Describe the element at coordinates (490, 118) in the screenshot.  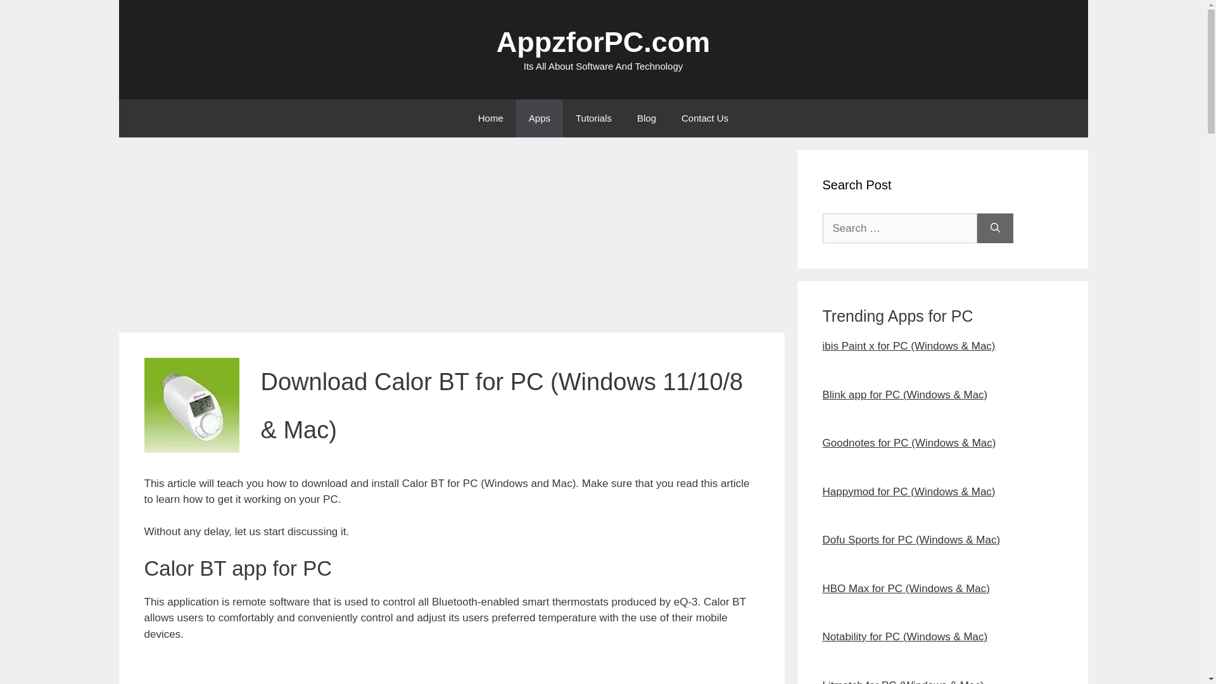
I see `Home` at that location.